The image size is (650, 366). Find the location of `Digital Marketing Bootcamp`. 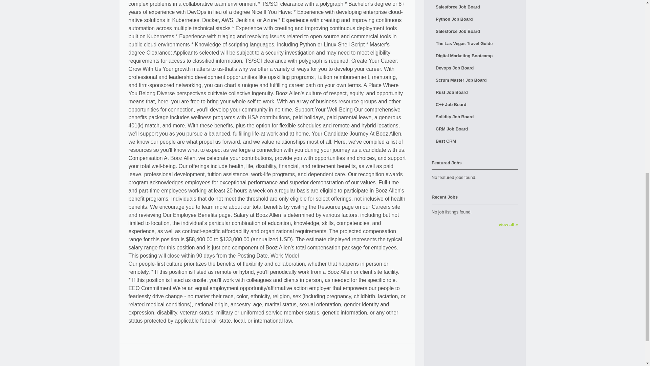

Digital Marketing Bootcamp is located at coordinates (475, 56).